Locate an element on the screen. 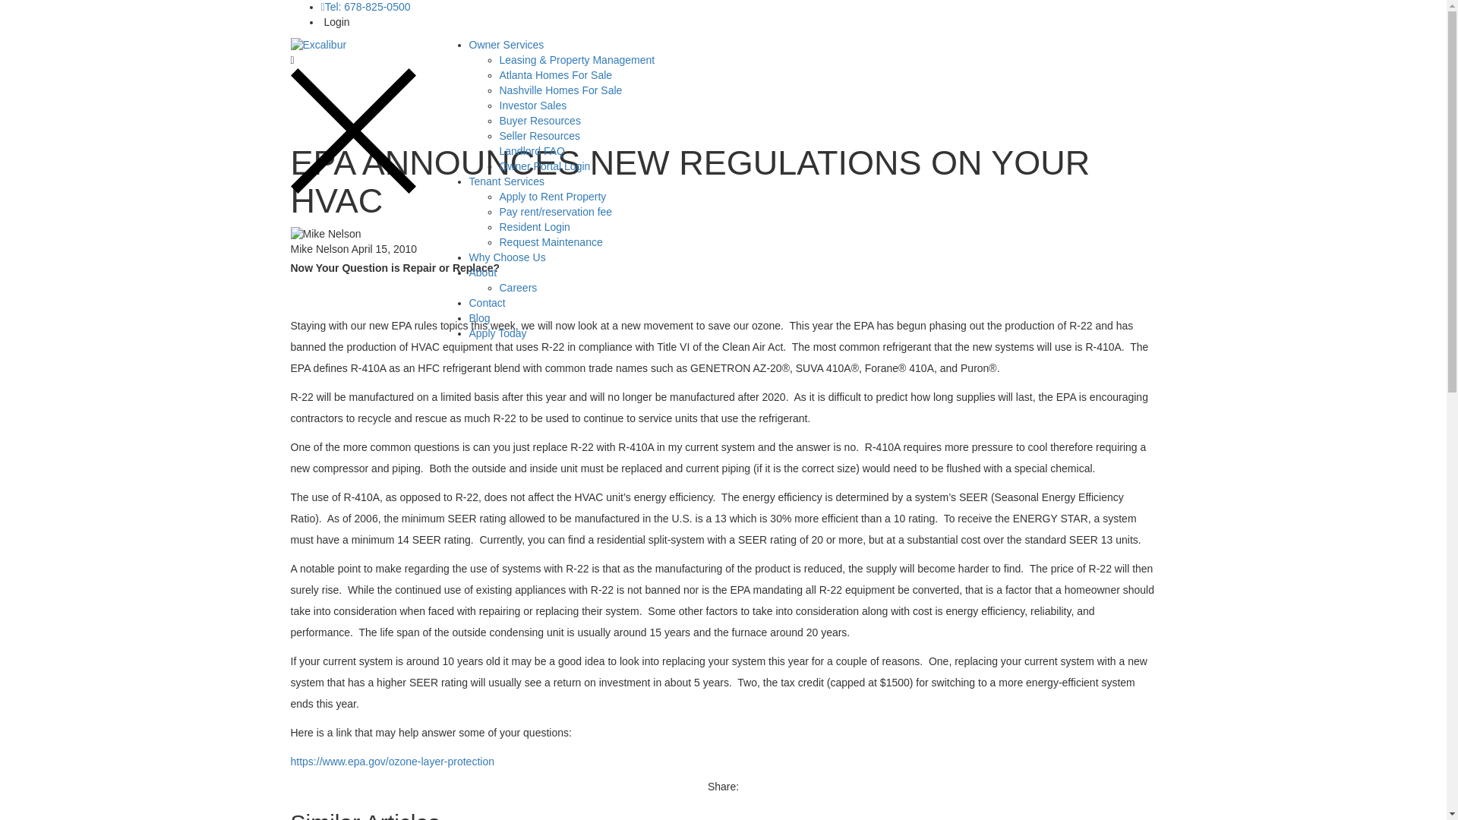 The width and height of the screenshot is (1458, 820). Investor Sales is located at coordinates (533, 105).